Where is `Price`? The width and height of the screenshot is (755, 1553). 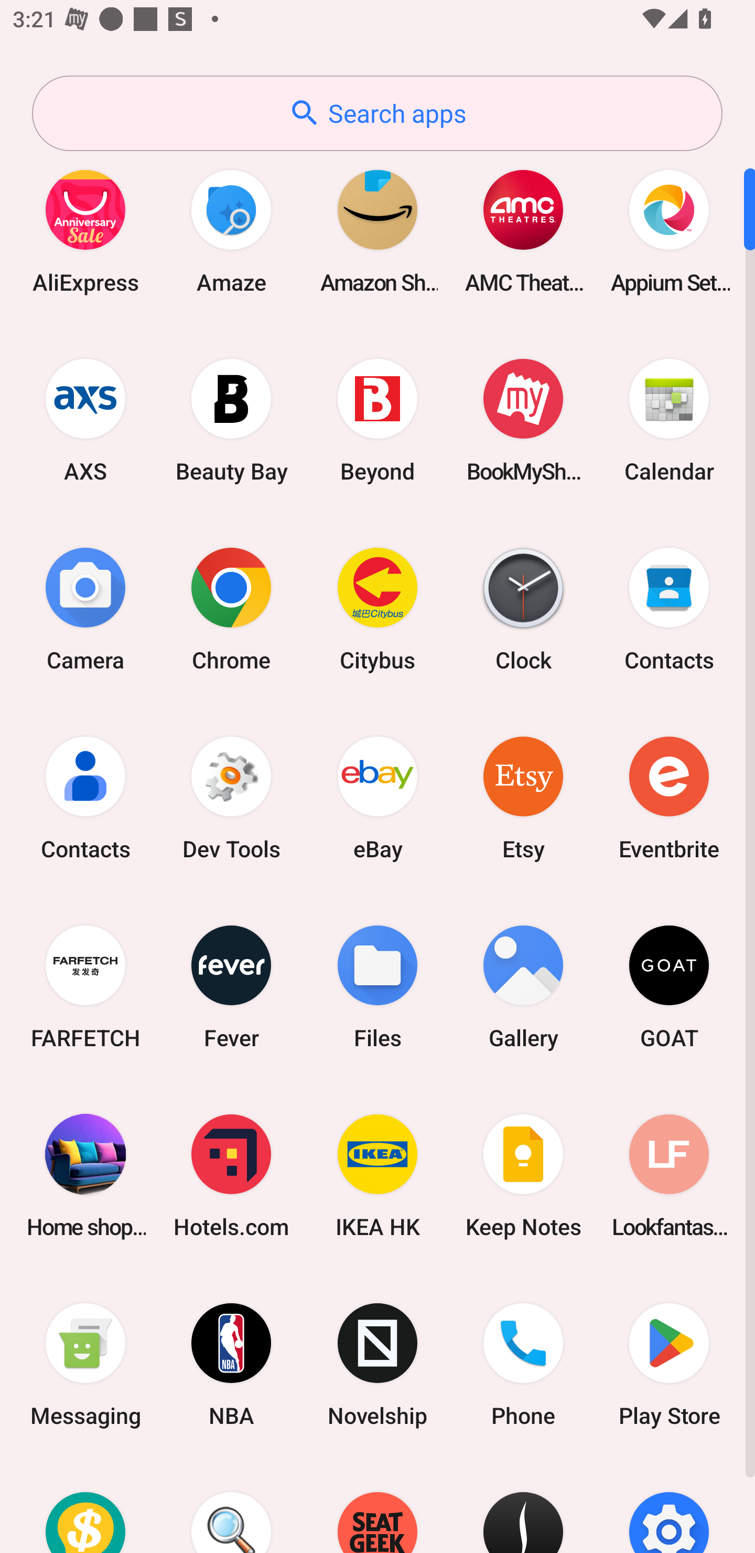
Price is located at coordinates (85, 1506).